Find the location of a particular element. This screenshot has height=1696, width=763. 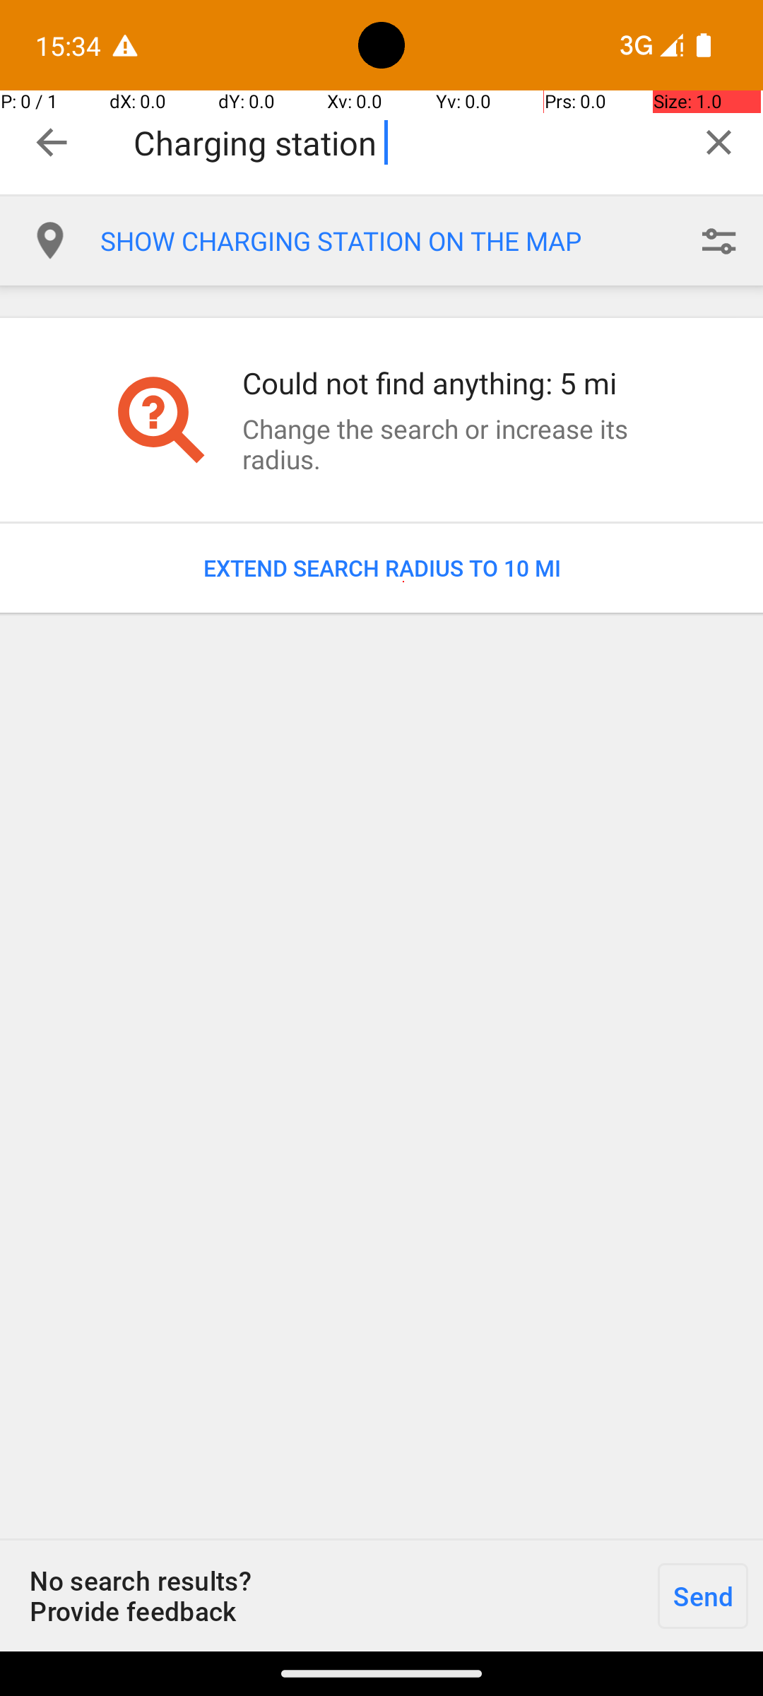

SHOW CHARGING STATION ON THE MAP is located at coordinates (387, 241).